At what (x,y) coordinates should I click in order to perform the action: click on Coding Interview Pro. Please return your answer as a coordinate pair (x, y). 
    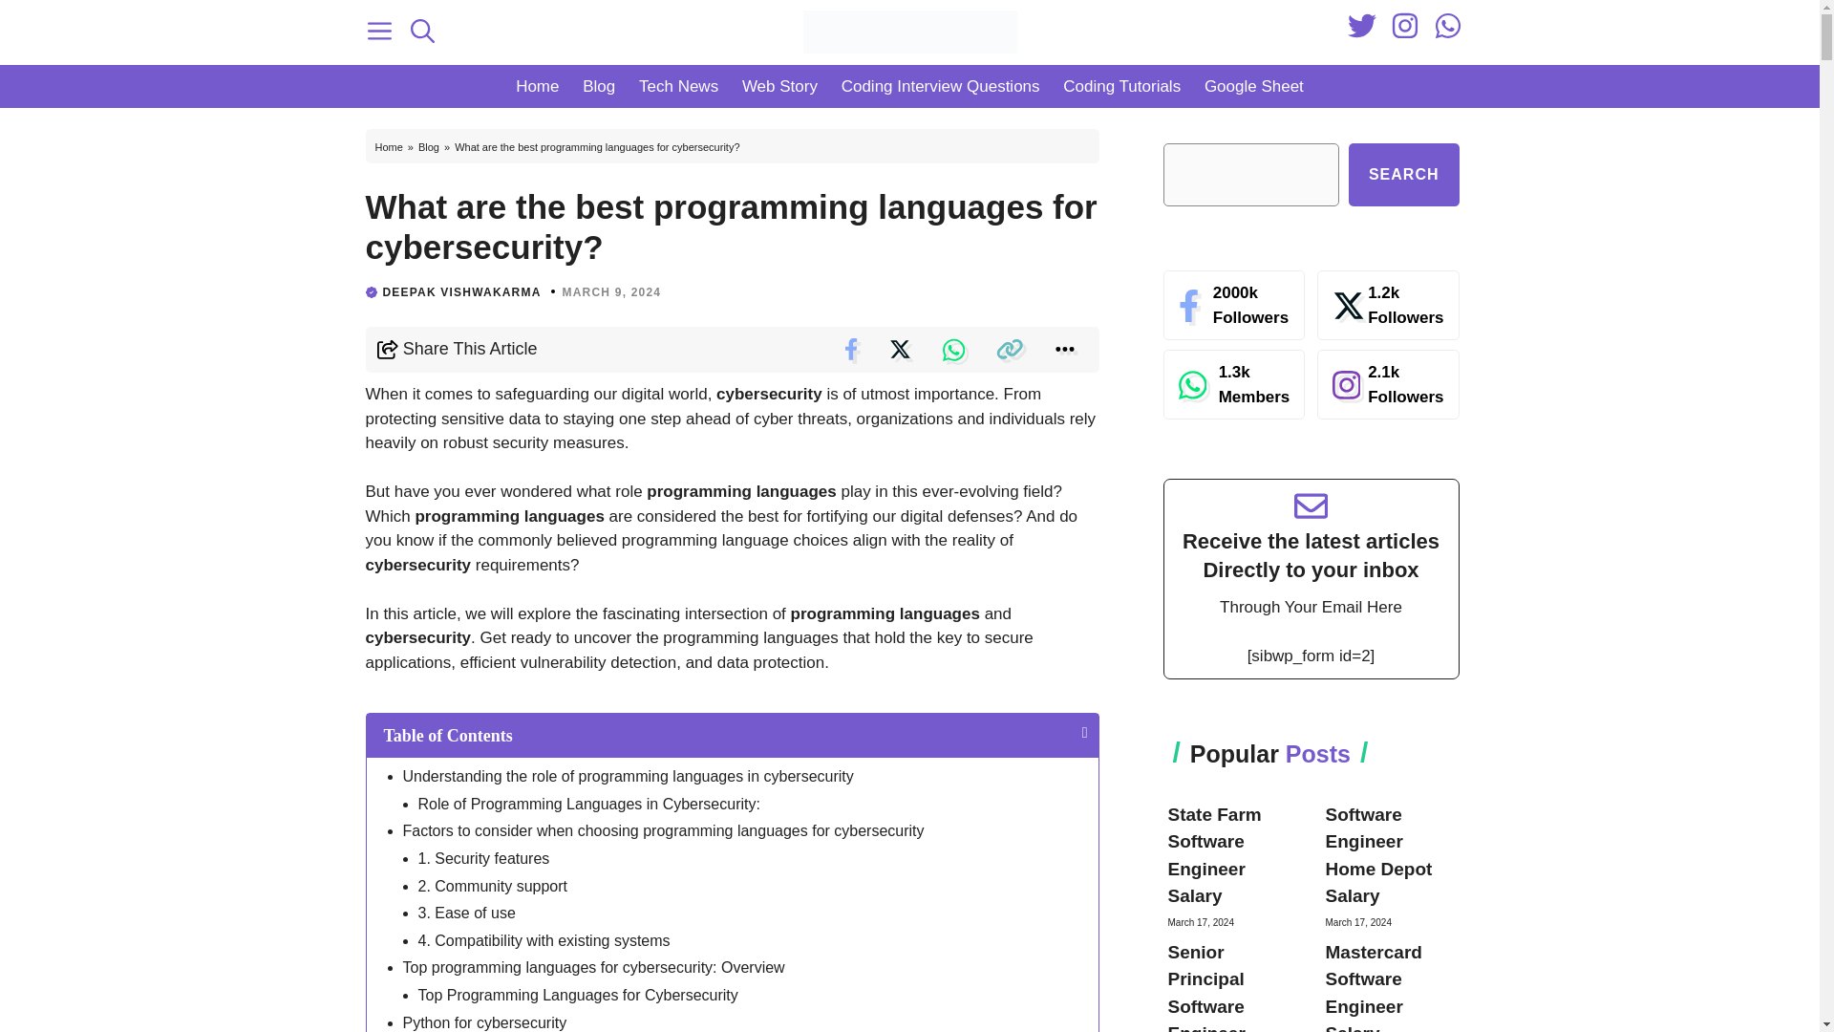
    Looking at the image, I should click on (1223, 983).